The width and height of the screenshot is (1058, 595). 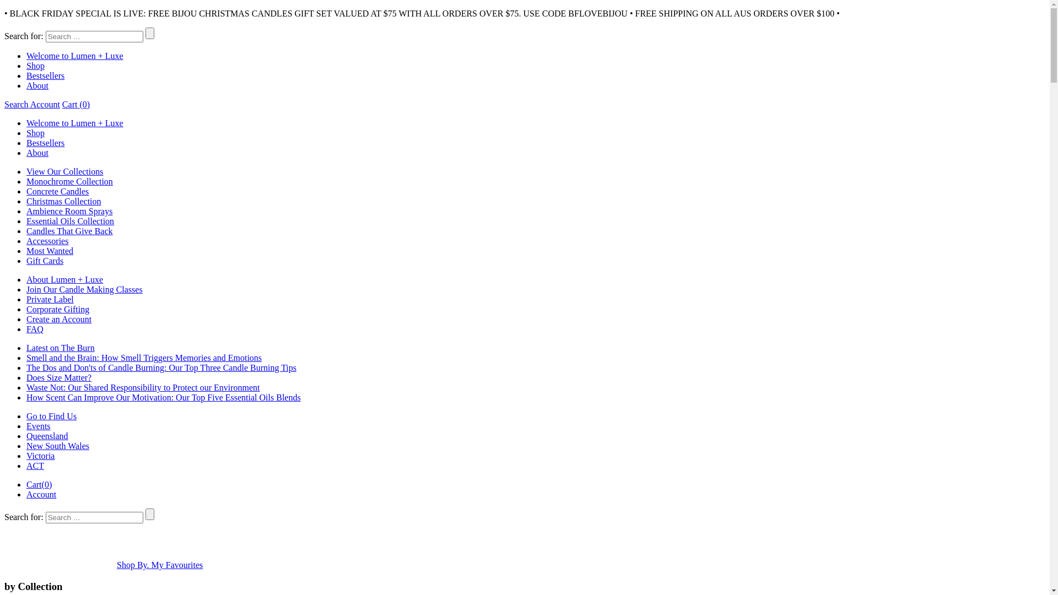 I want to click on Gift Cards, so click(x=45, y=261).